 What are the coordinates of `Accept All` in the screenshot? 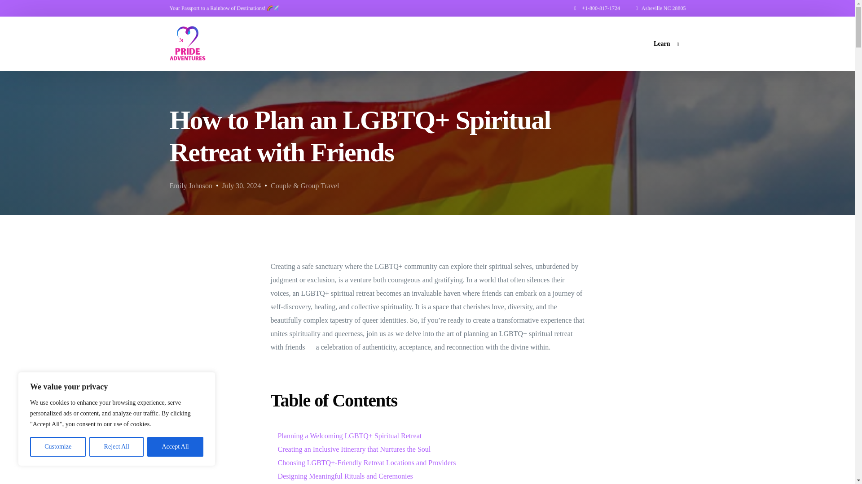 It's located at (175, 447).